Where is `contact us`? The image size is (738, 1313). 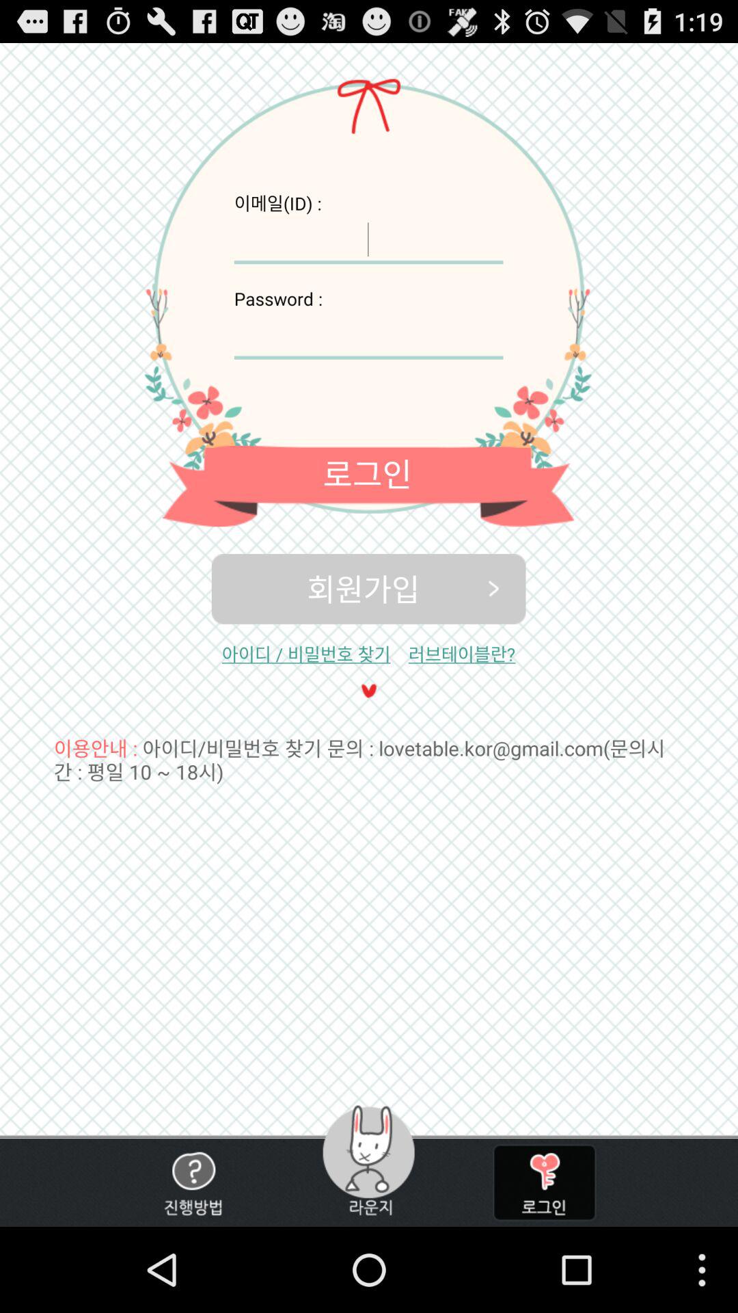 contact us is located at coordinates (193, 1183).